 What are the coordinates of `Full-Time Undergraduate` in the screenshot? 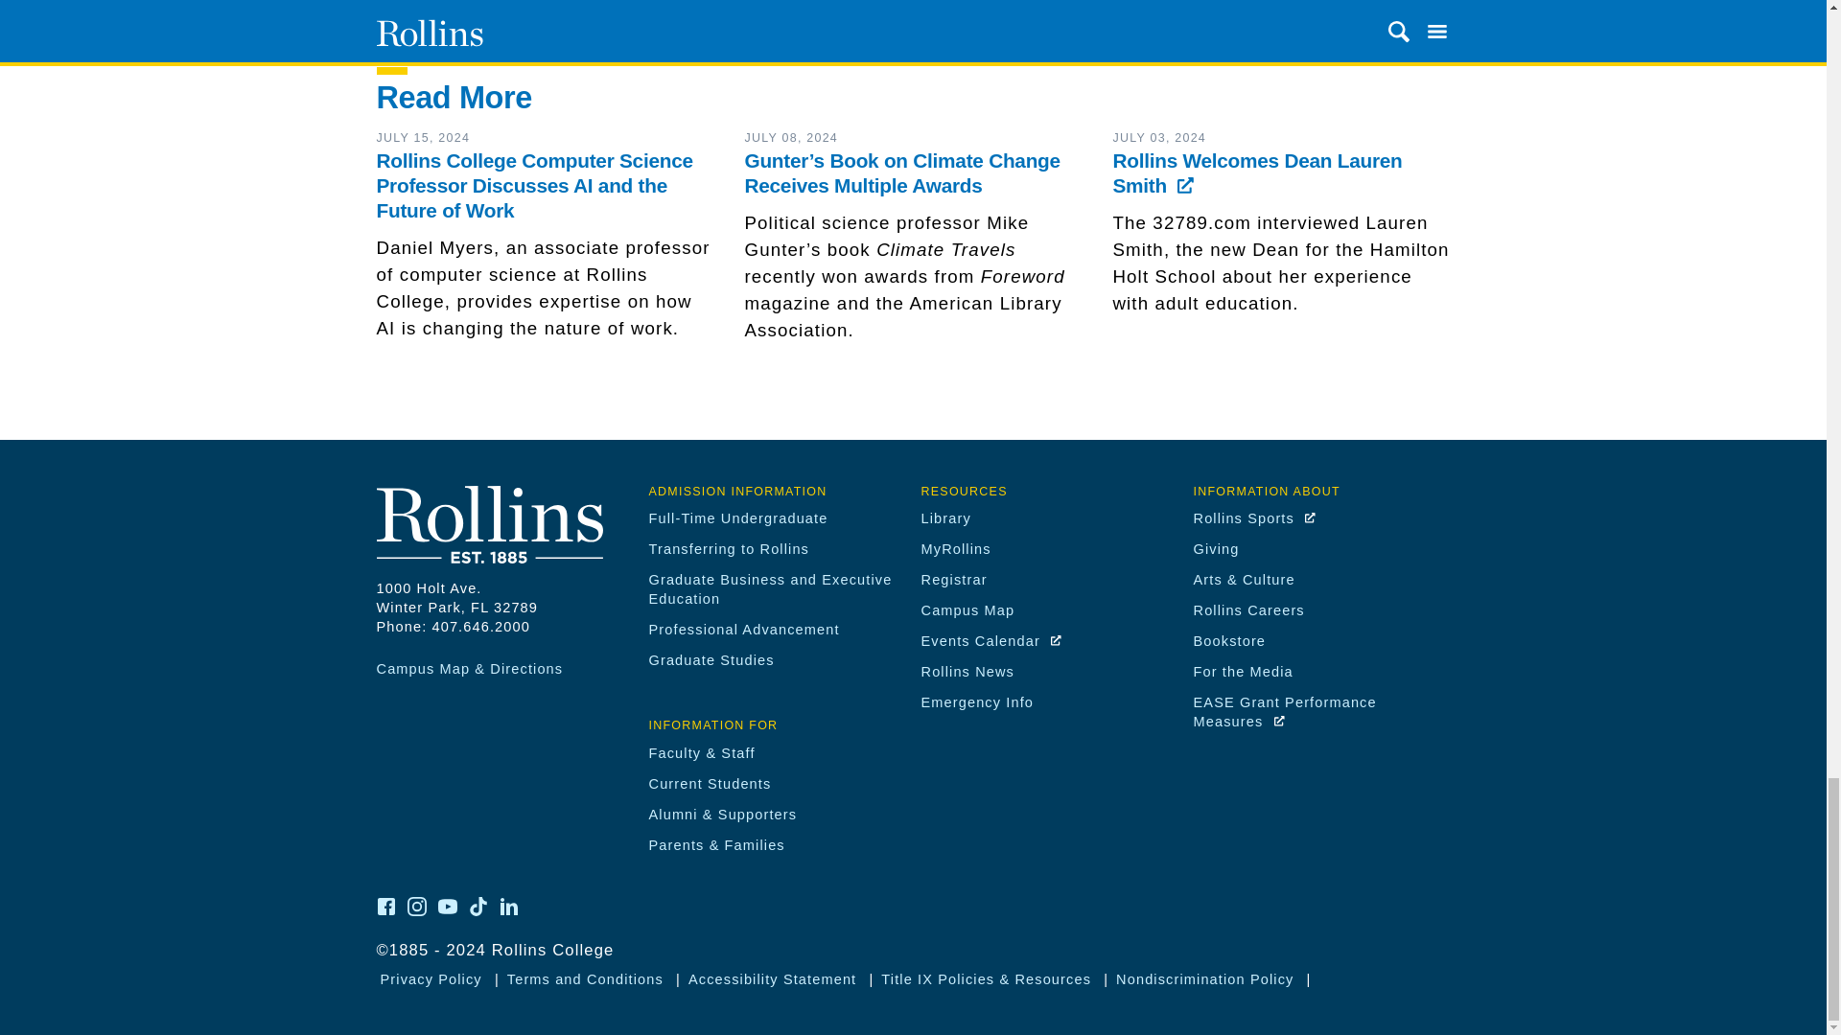 It's located at (736, 517).